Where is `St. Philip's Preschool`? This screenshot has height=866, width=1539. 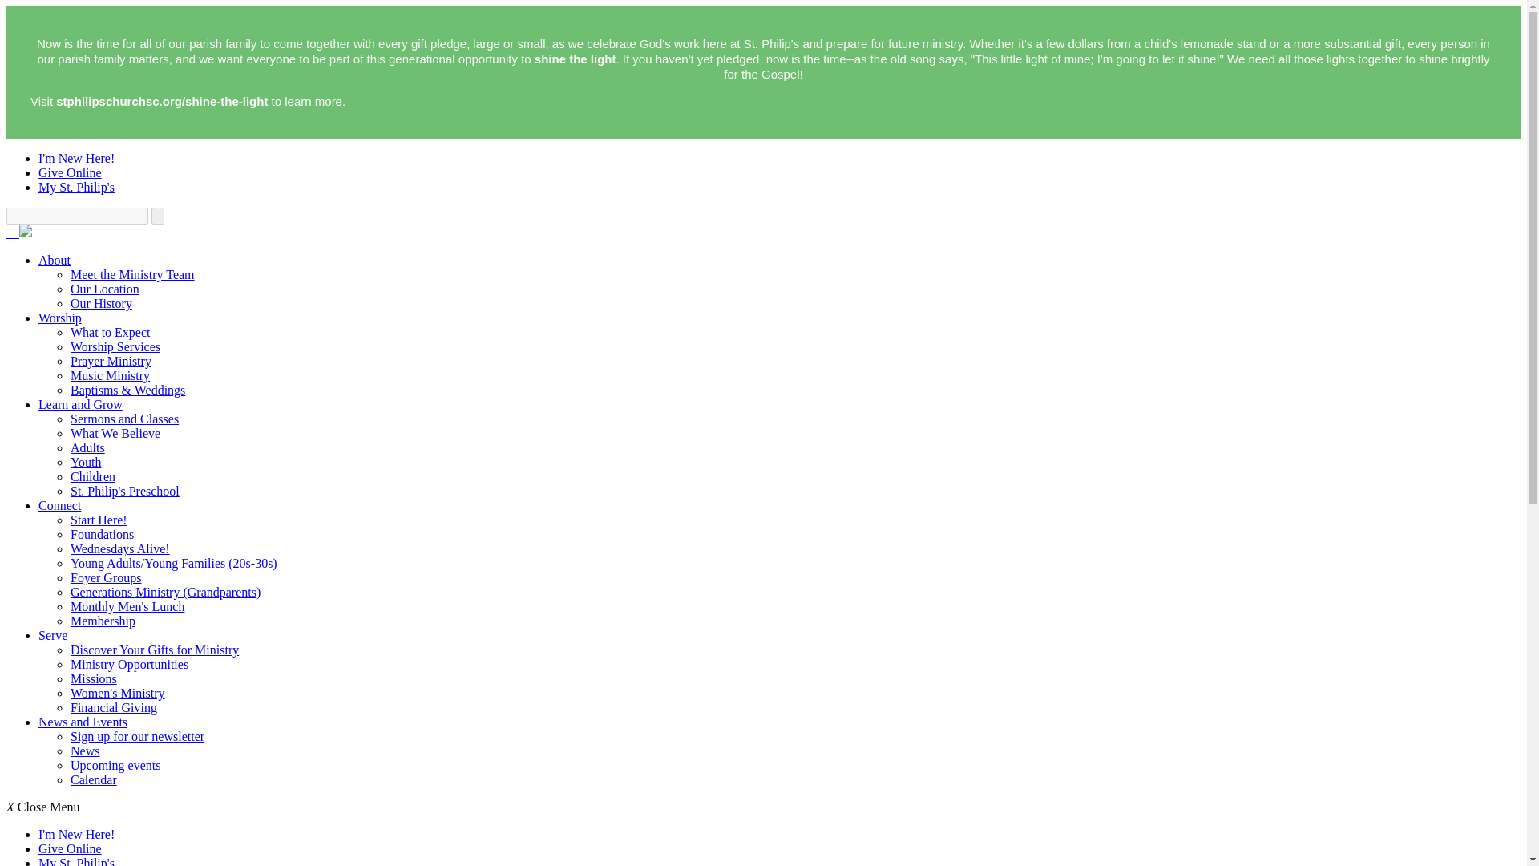 St. Philip's Preschool is located at coordinates (125, 491).